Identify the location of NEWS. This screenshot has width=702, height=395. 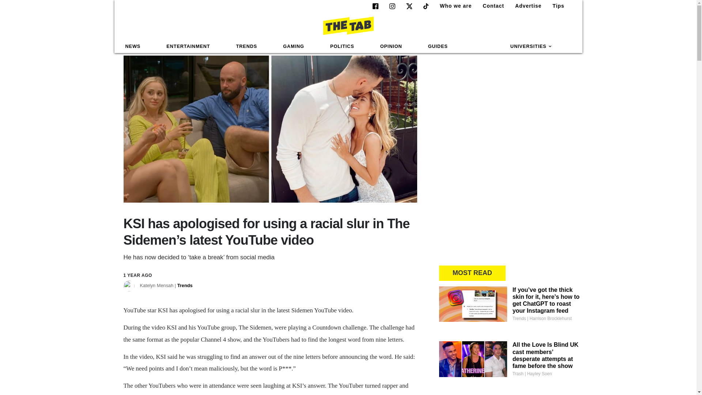
(133, 46).